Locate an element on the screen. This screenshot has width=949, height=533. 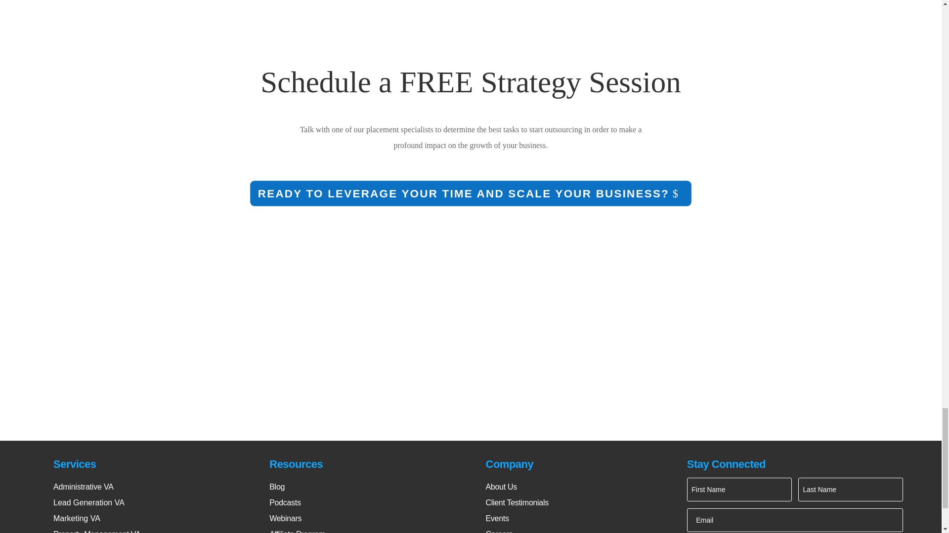
Marketing VA is located at coordinates (77, 519).